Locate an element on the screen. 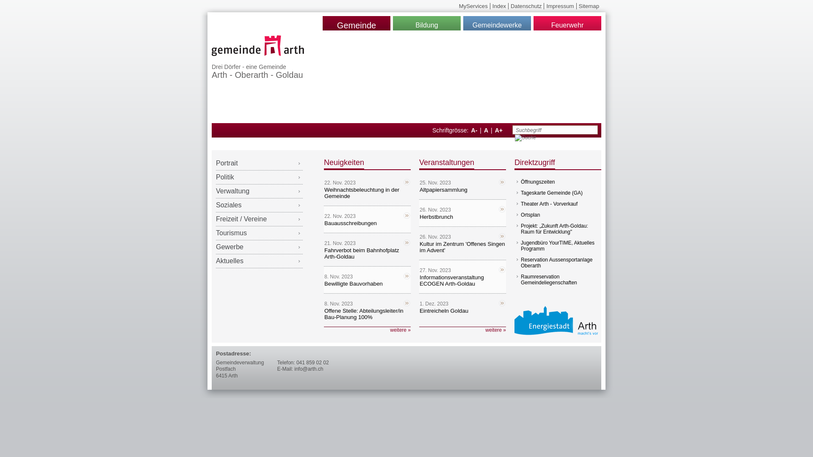 The image size is (813, 457). Ortsplan is located at coordinates (530, 215).